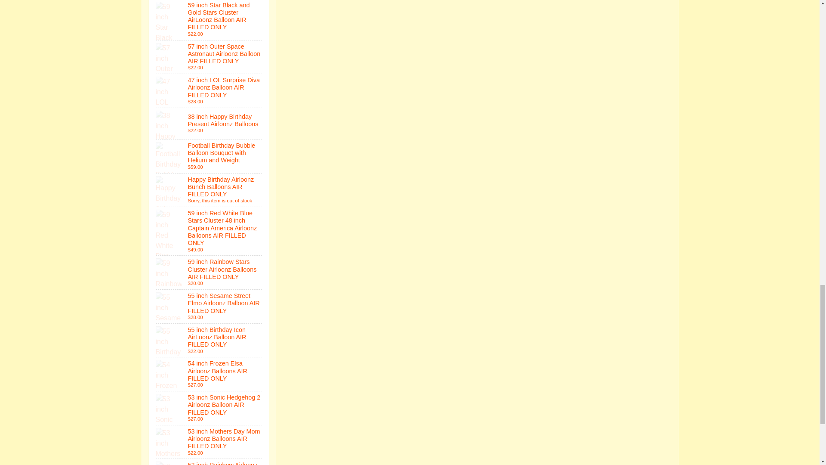  I want to click on 47 inch LOL Surprise Diva Airloonz Balloon AIR FILLED ONLY, so click(209, 90).